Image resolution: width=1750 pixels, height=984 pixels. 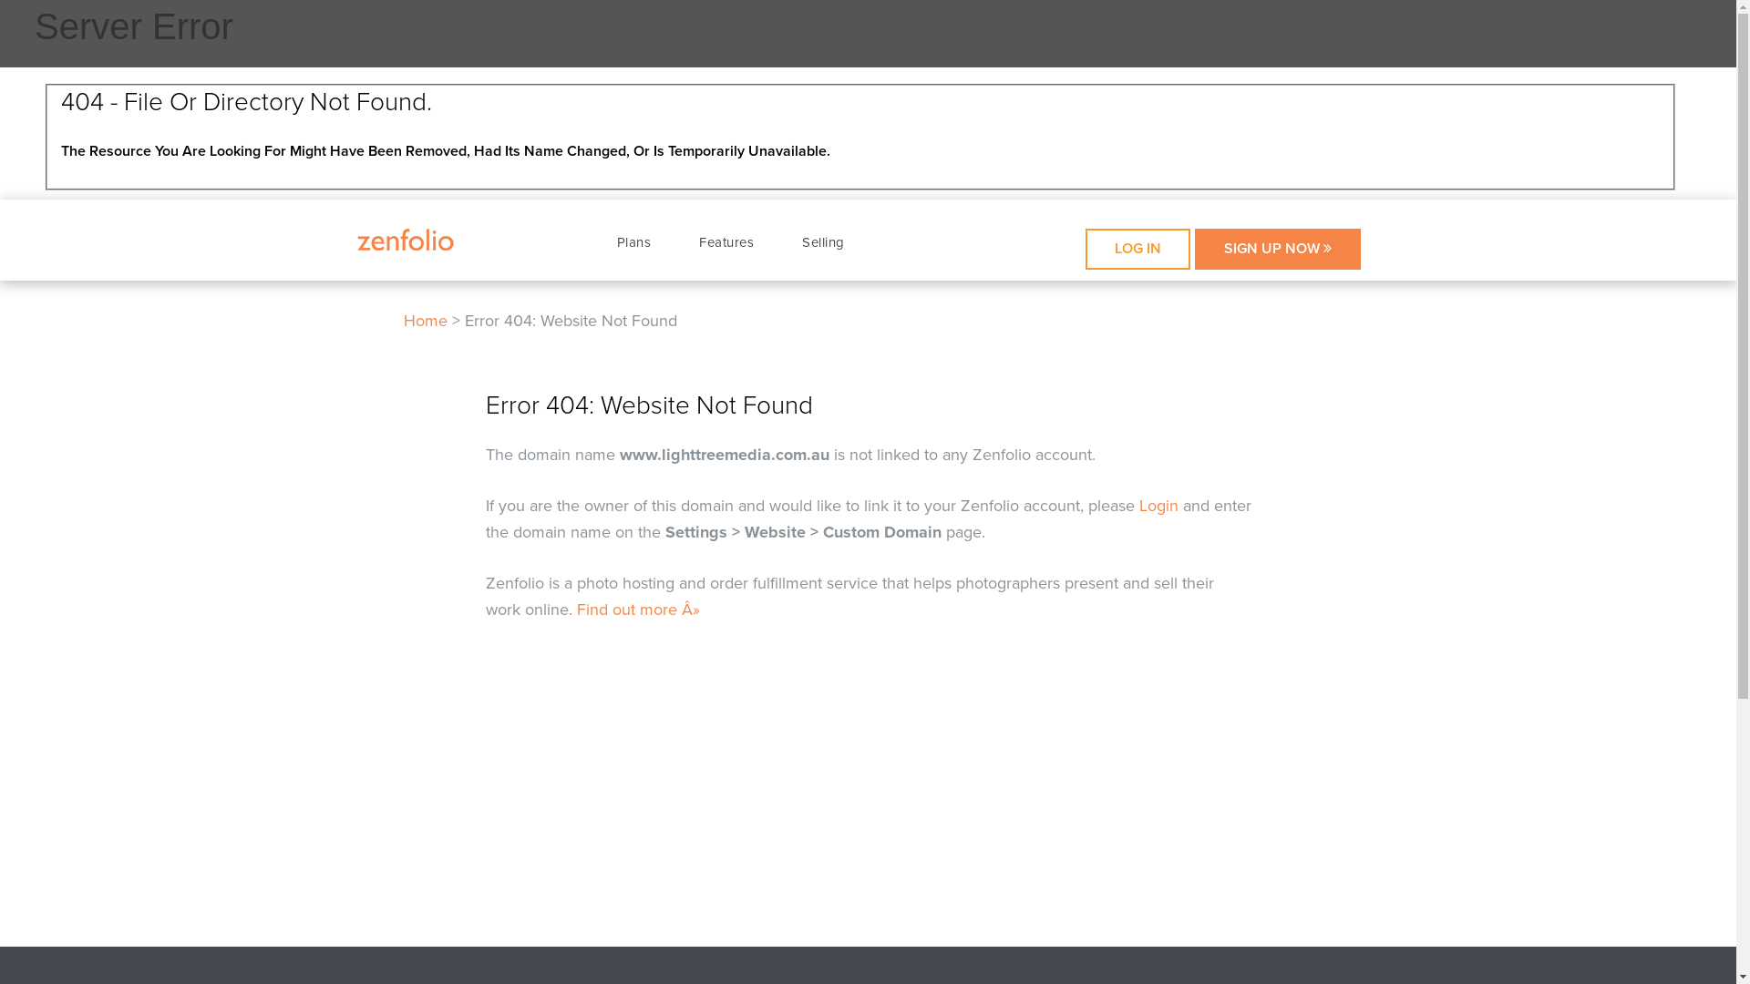 What do you see at coordinates (1159, 506) in the screenshot?
I see `Login` at bounding box center [1159, 506].